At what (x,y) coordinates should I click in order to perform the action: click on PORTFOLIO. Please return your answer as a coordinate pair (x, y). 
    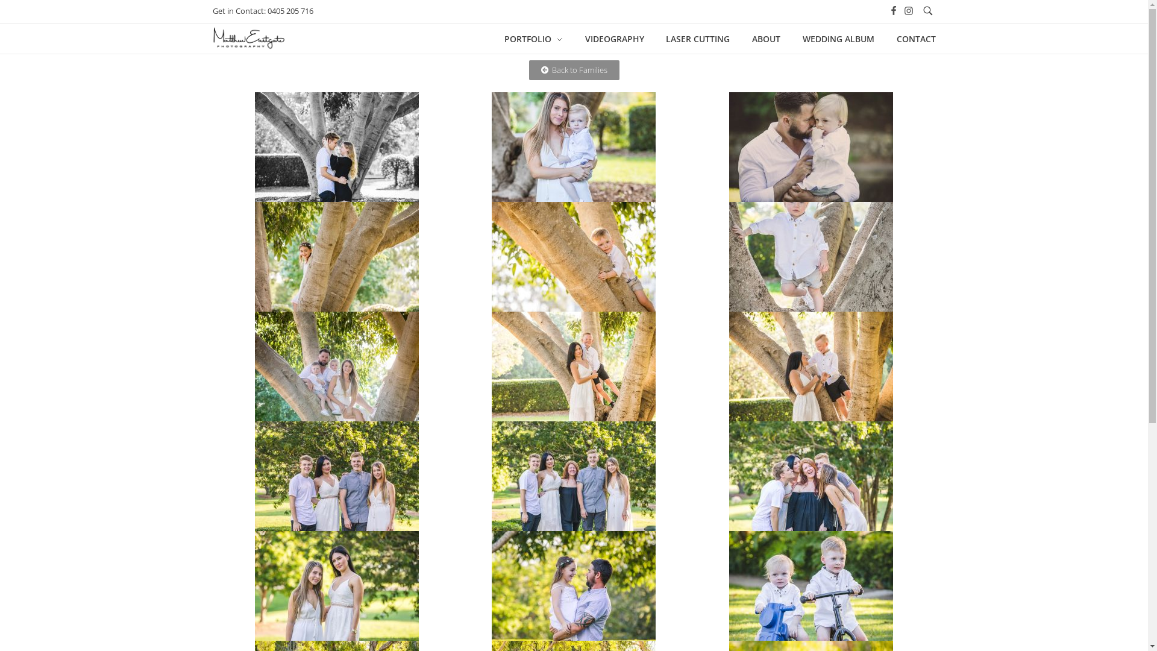
    Looking at the image, I should click on (539, 39).